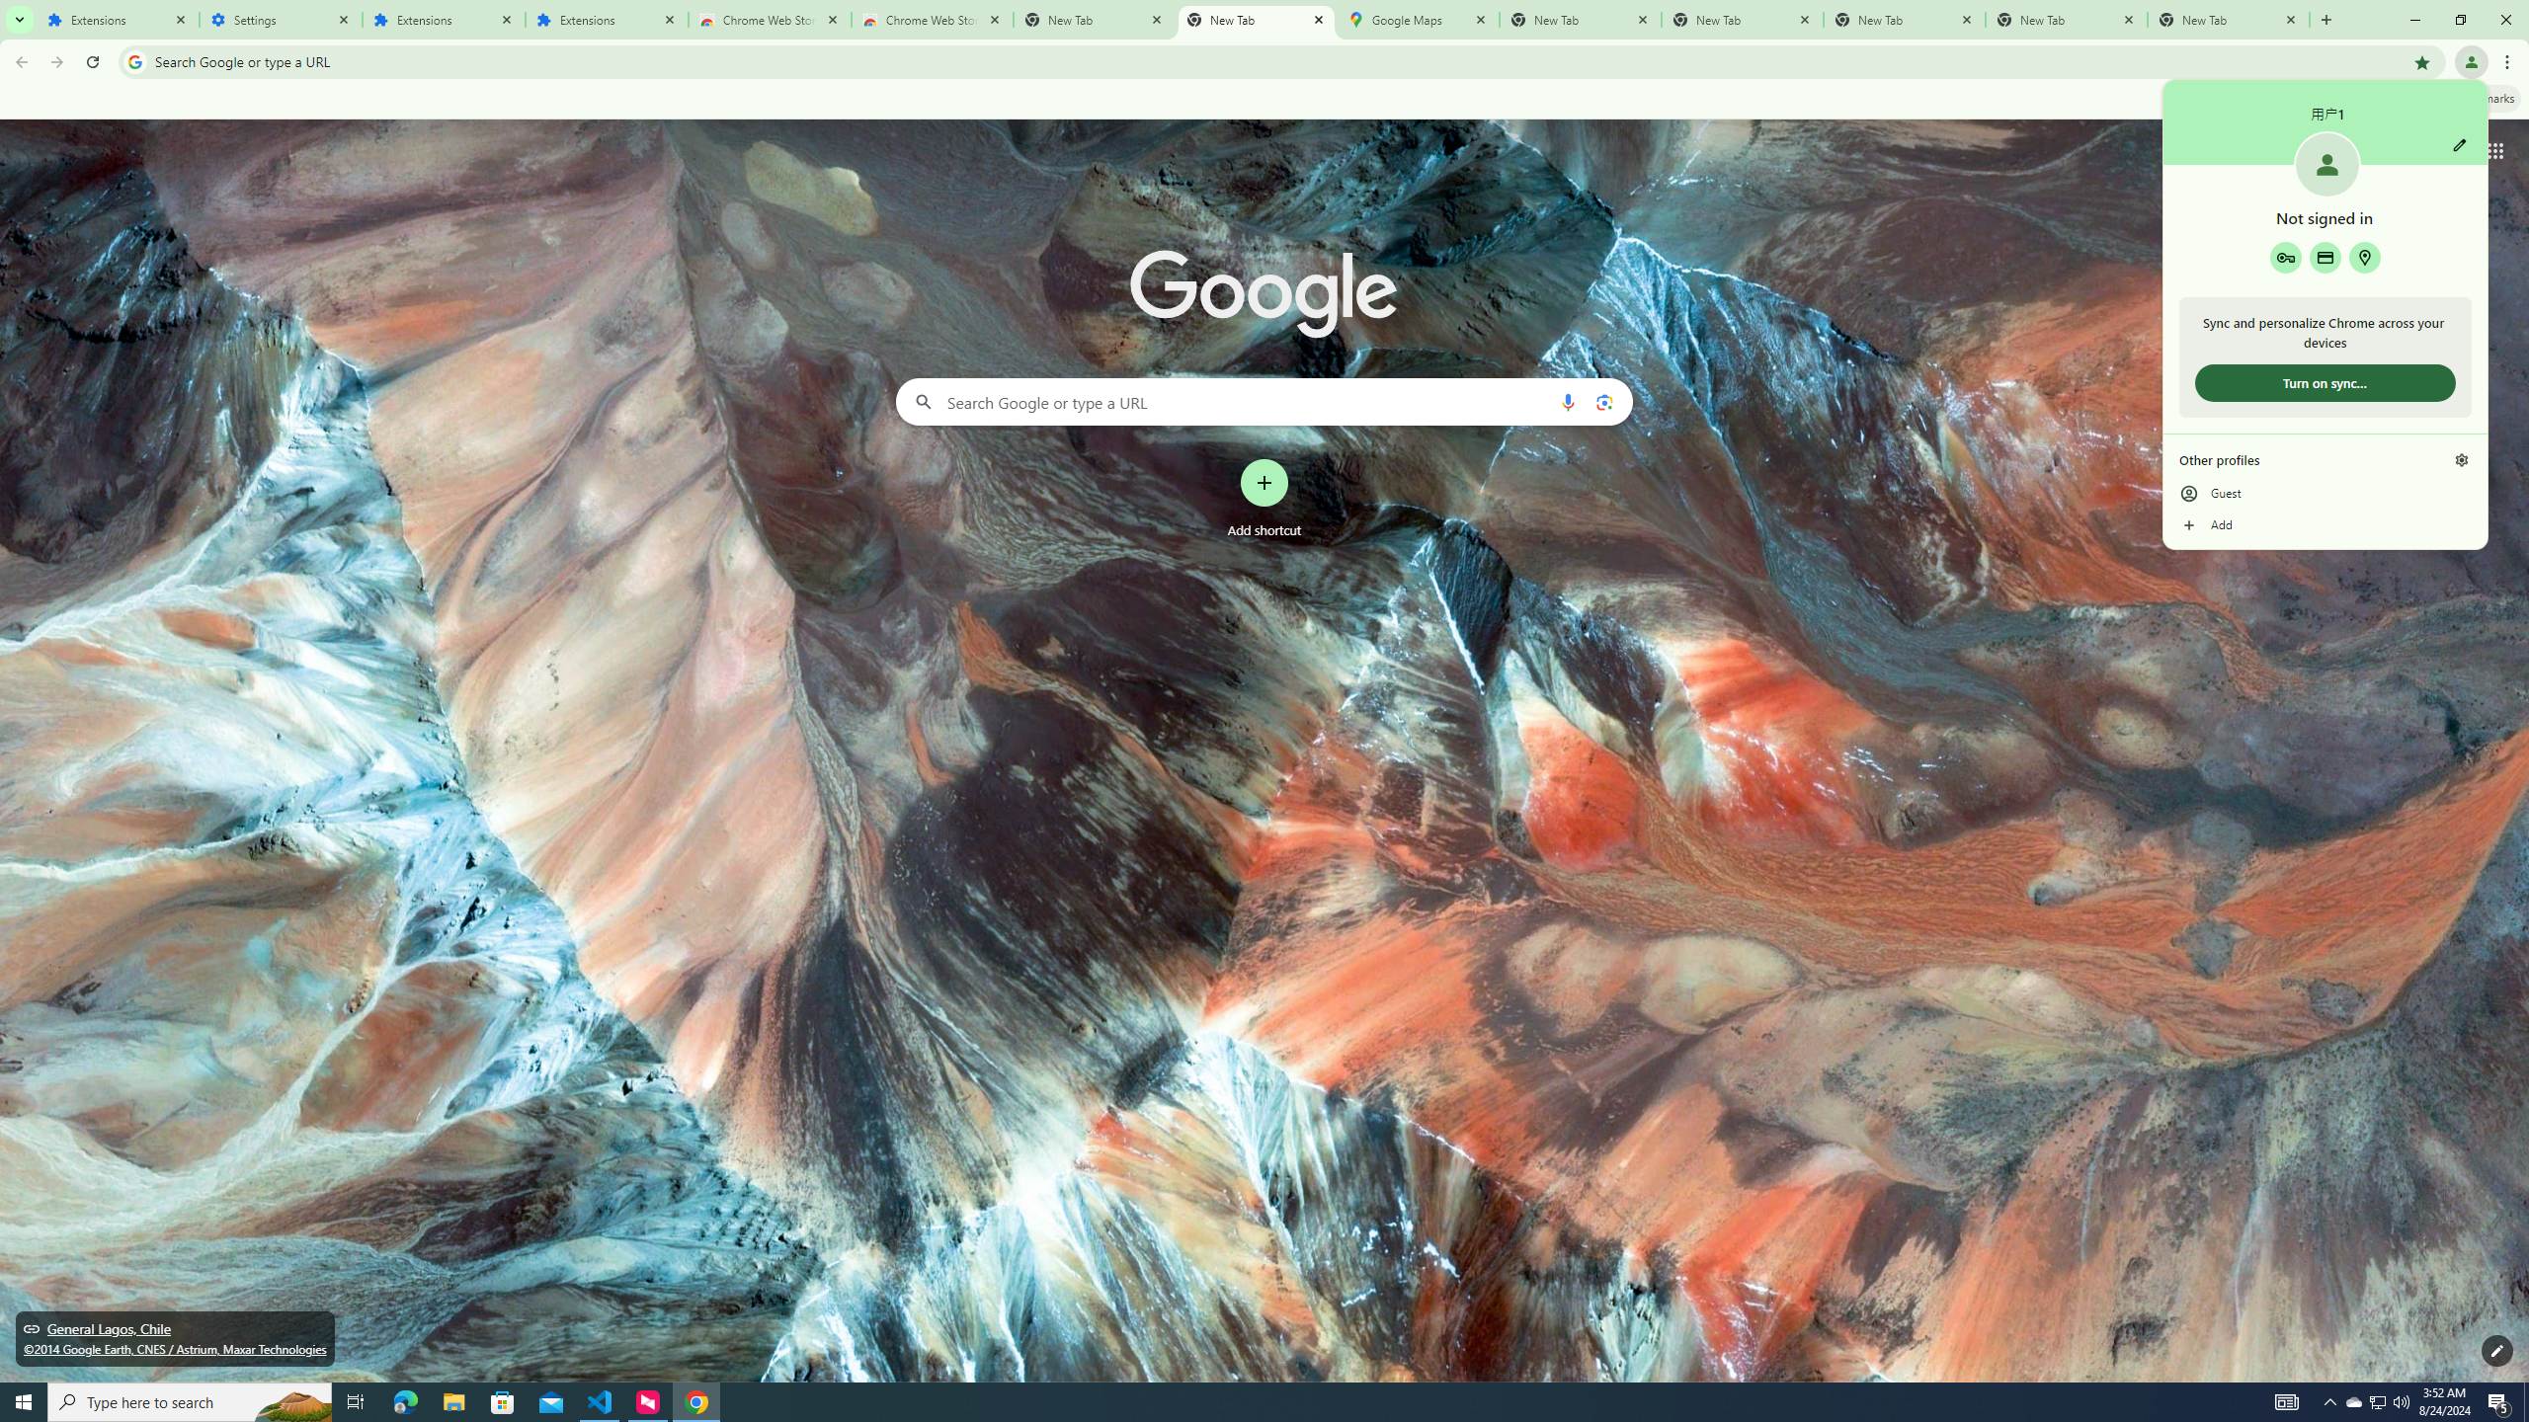  What do you see at coordinates (2287, 1402) in the screenshot?
I see `AutomationID: 4105` at bounding box center [2287, 1402].